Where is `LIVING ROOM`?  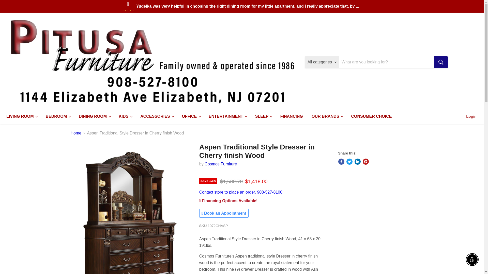 LIVING ROOM is located at coordinates (21, 116).